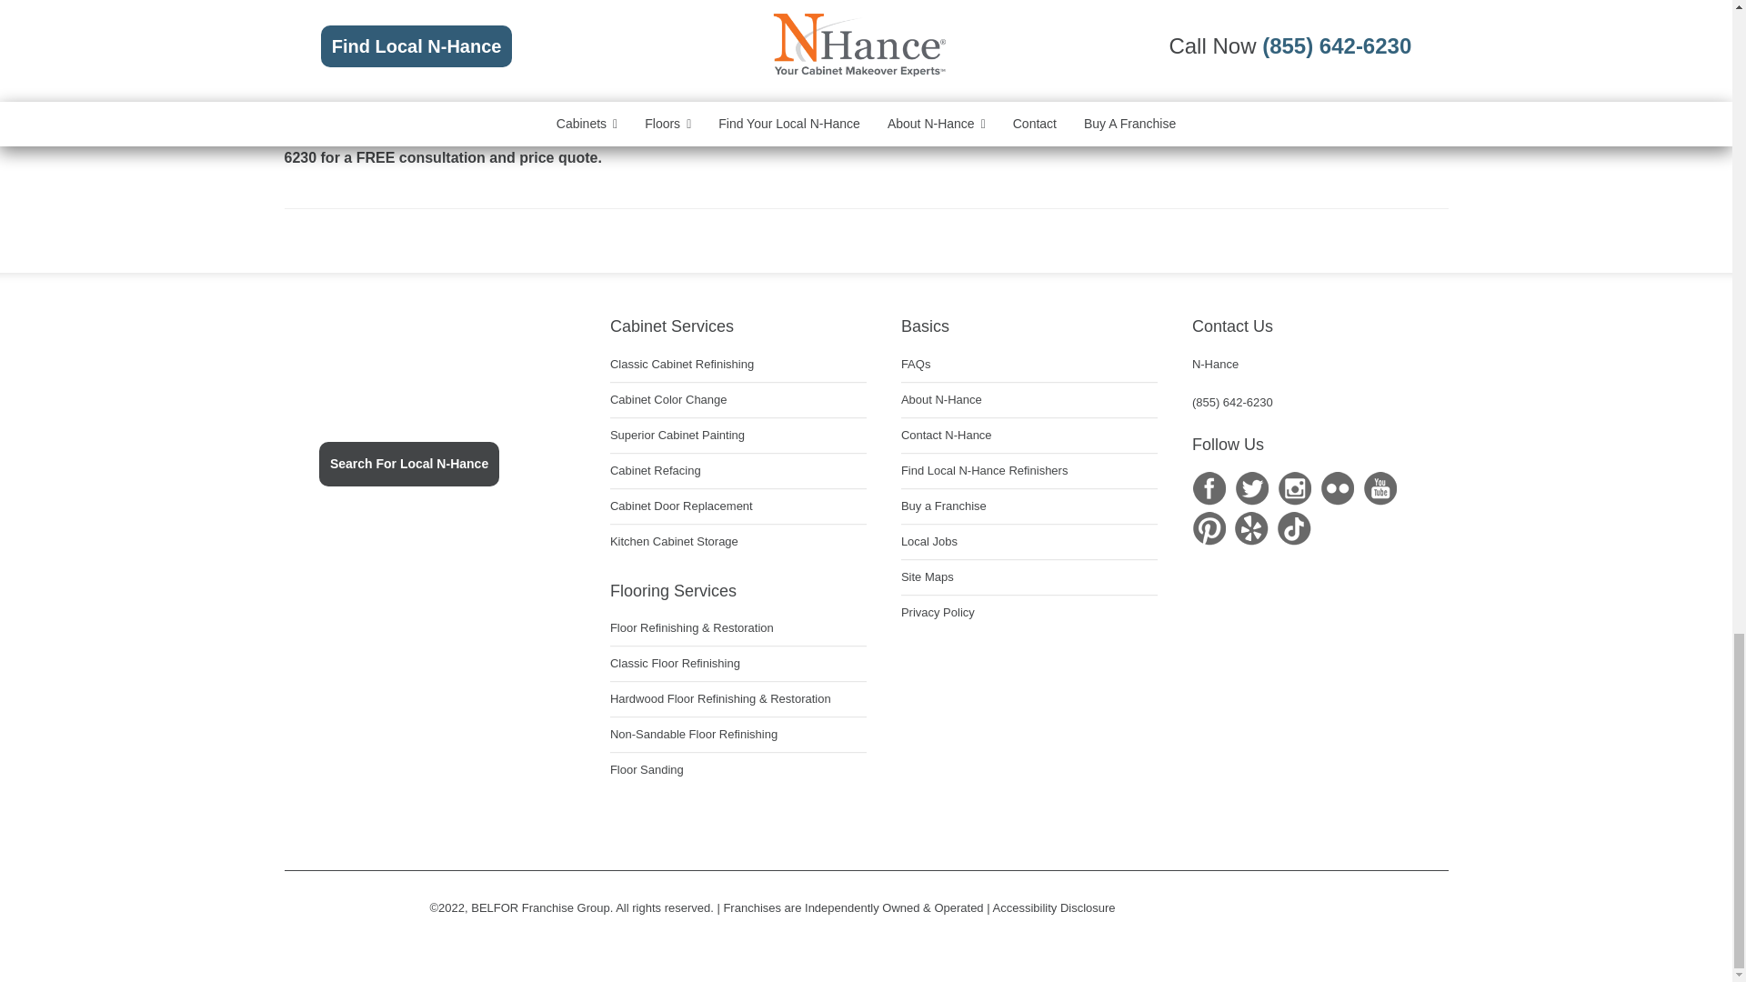  I want to click on Cabinet Color Change, so click(668, 400).